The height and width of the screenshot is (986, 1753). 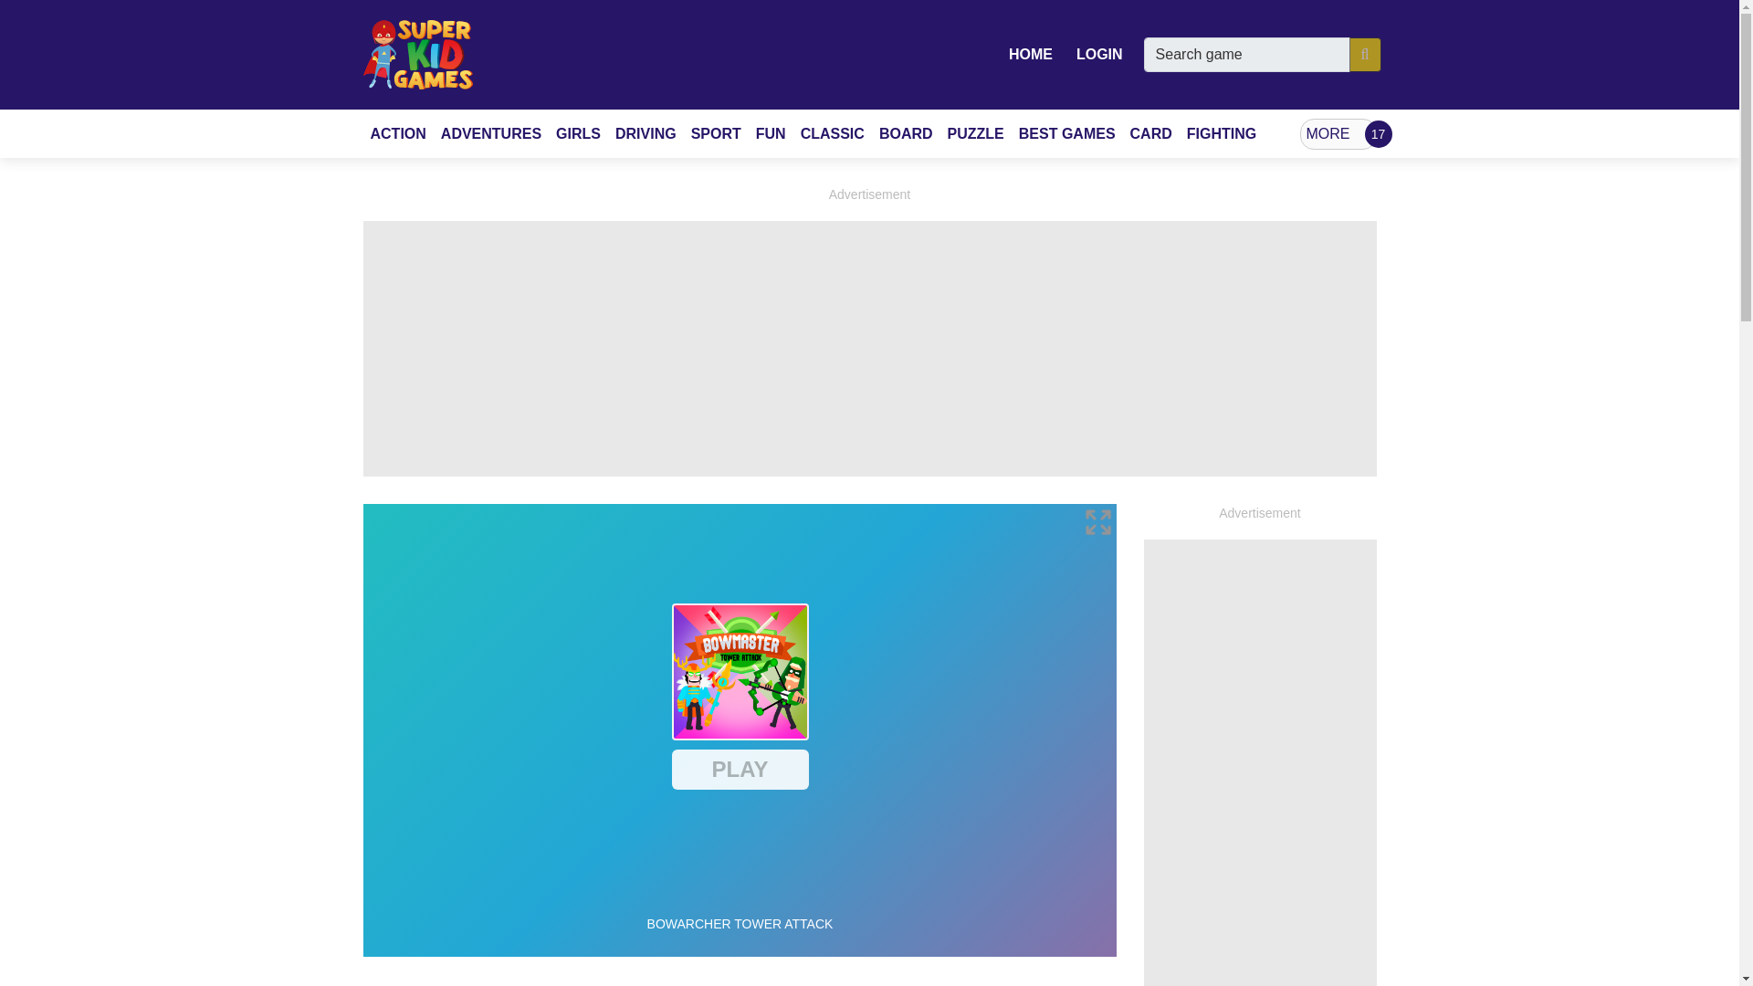 I want to click on FUN, so click(x=771, y=133).